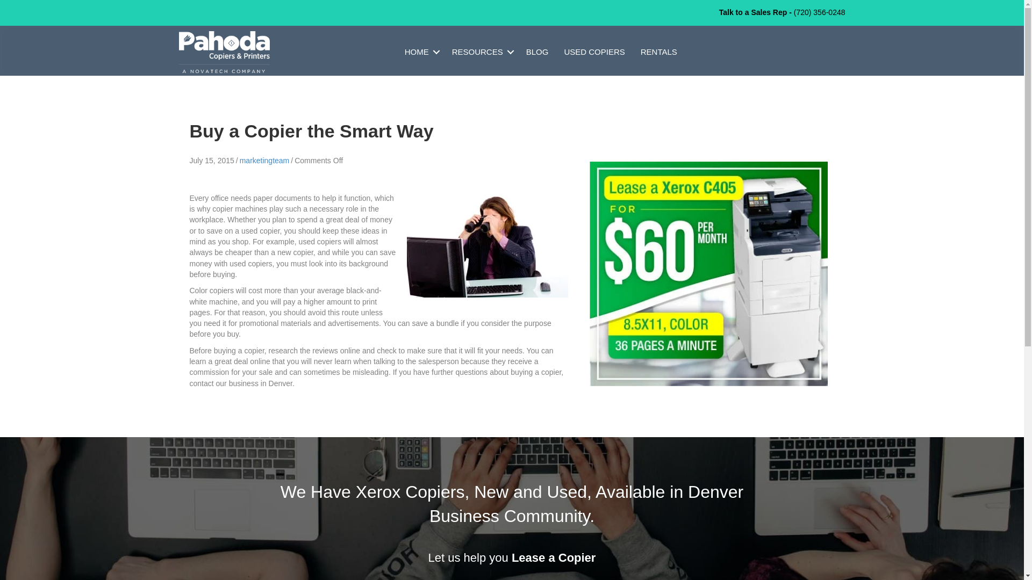 The image size is (1032, 580). What do you see at coordinates (224, 52) in the screenshot?
I see `PahodaLogo2022WHITE` at bounding box center [224, 52].